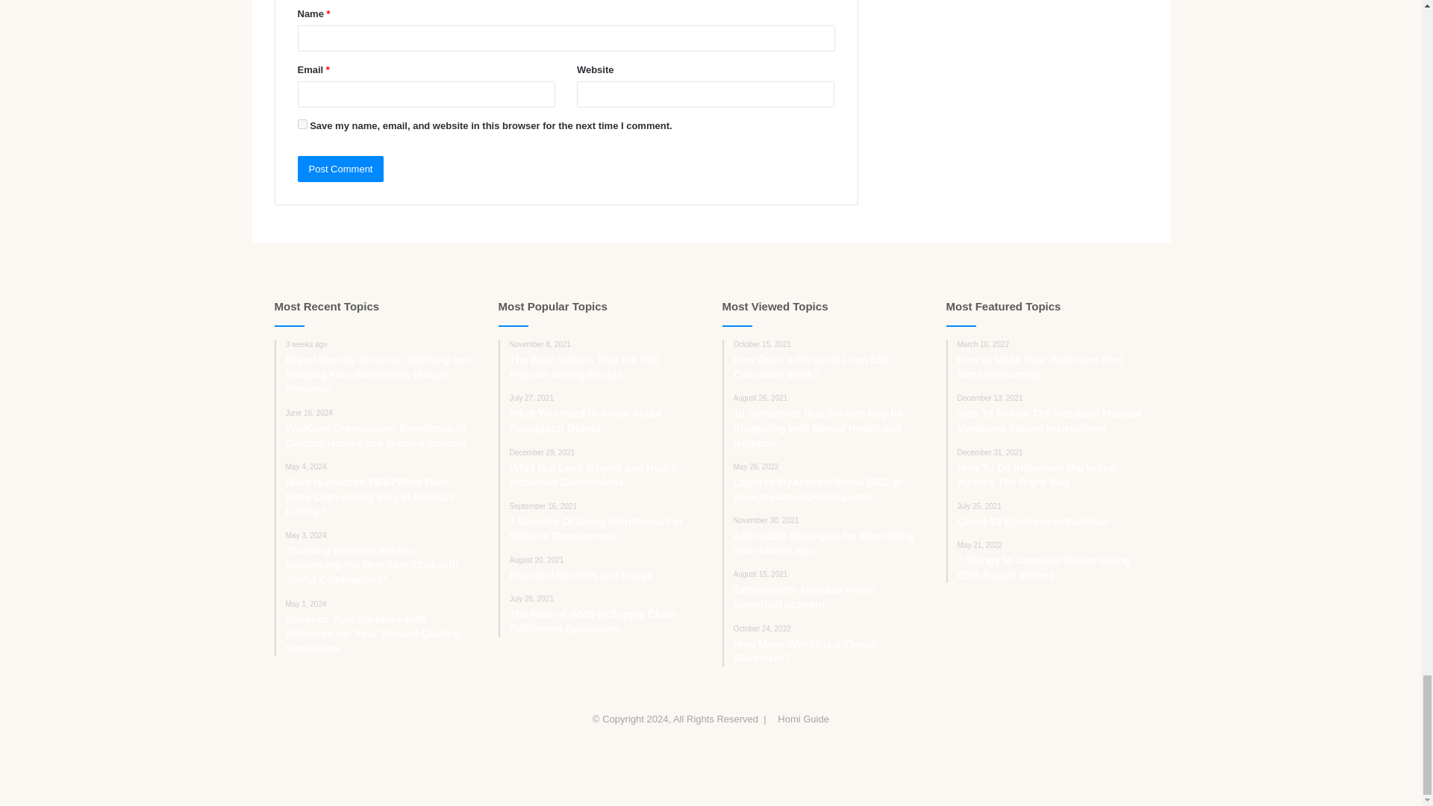  Describe the element at coordinates (302, 124) in the screenshot. I see `yes` at that location.